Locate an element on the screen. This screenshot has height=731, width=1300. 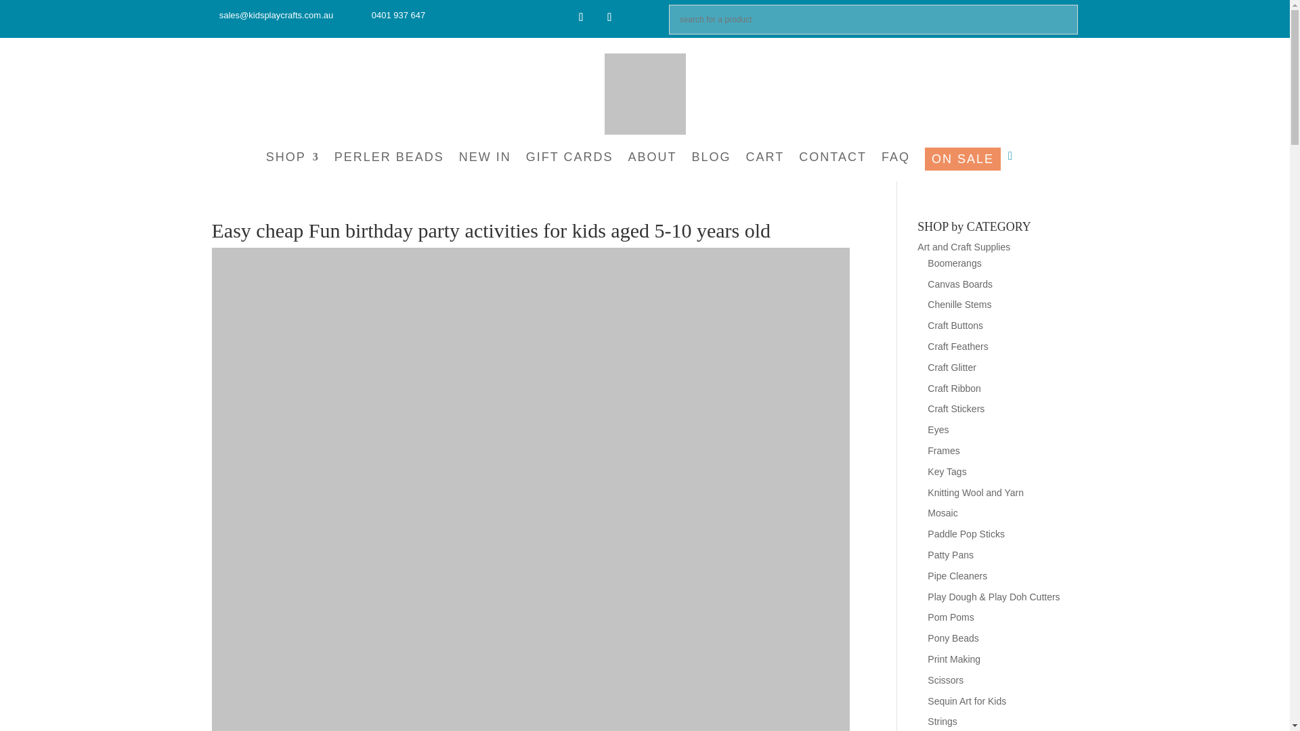
Follow on Instagram is located at coordinates (609, 18).